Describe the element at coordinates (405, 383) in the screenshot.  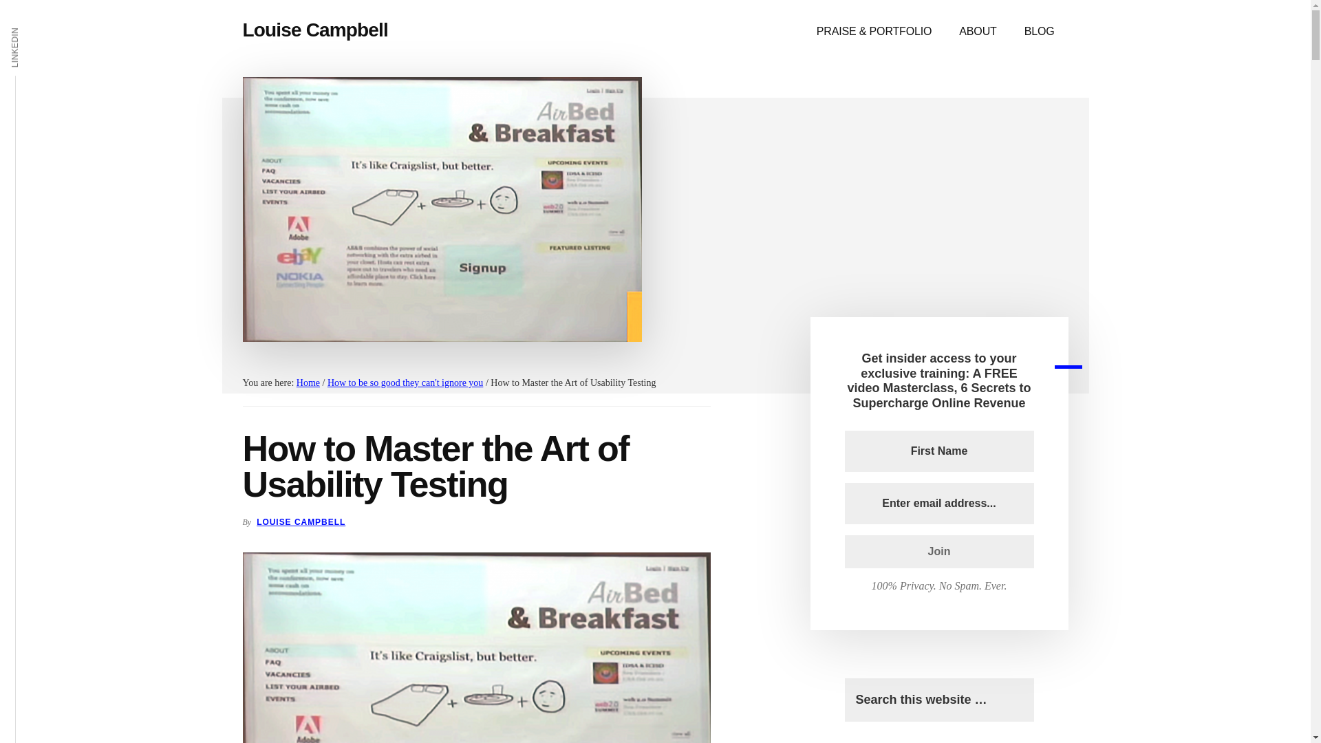
I see `How to be so good they can't ignore you` at that location.